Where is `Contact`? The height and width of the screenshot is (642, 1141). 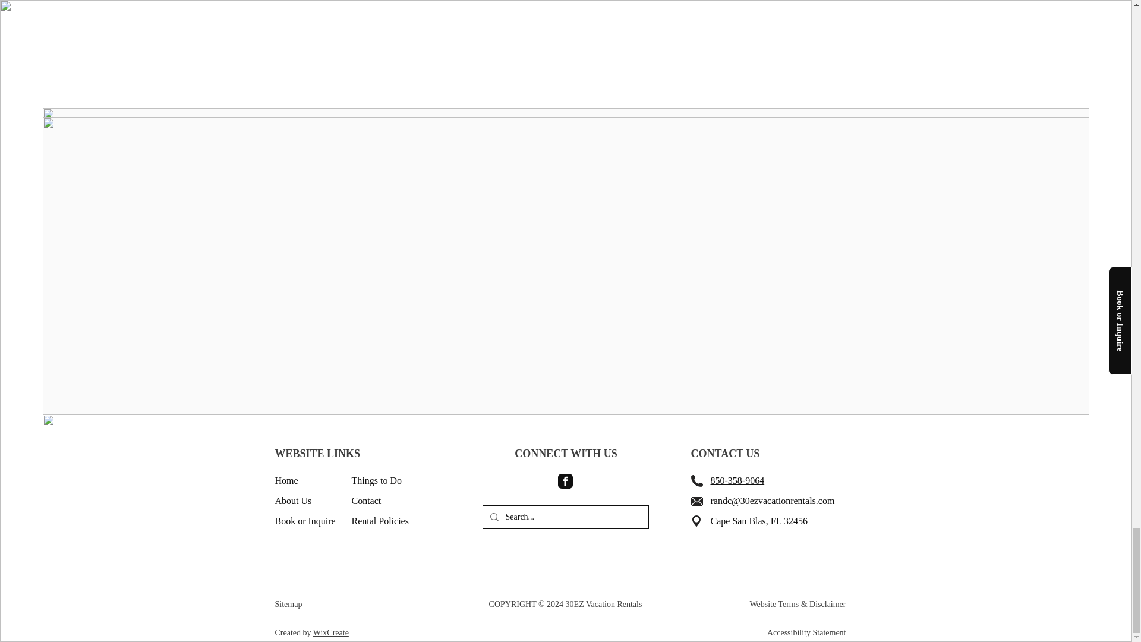
Contact is located at coordinates (366, 501).